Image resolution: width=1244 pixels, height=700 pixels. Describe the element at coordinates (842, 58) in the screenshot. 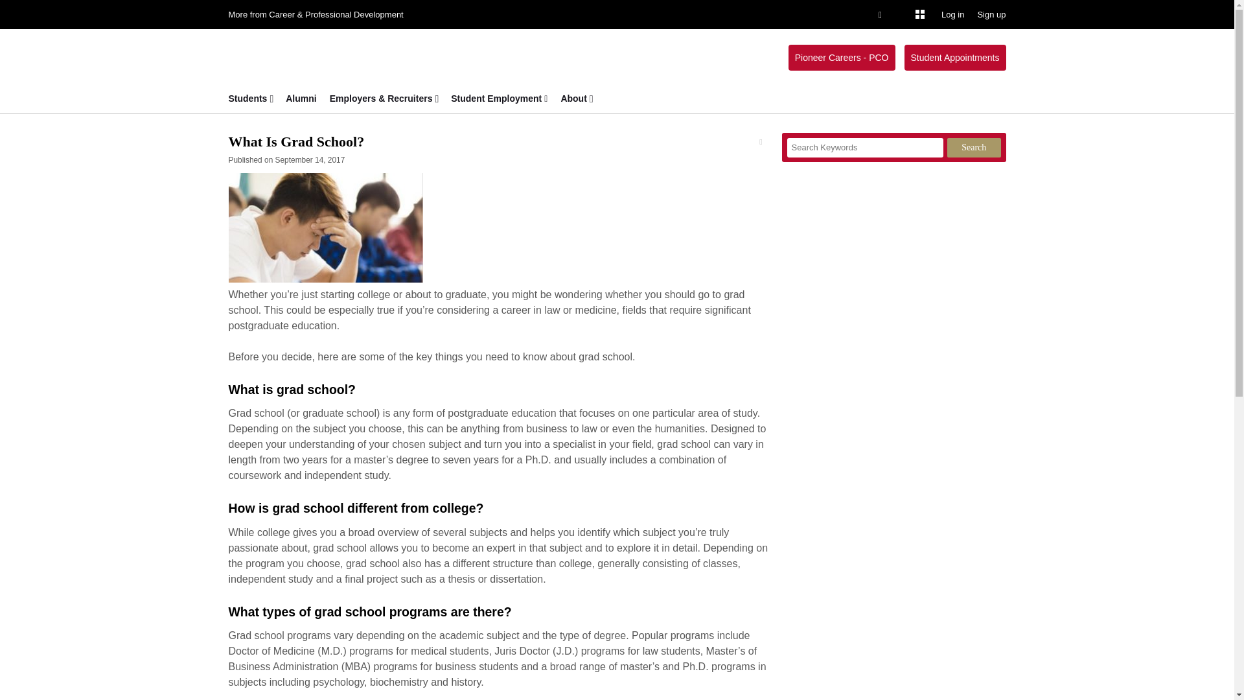

I see `Pioneer Careers - PCO` at that location.